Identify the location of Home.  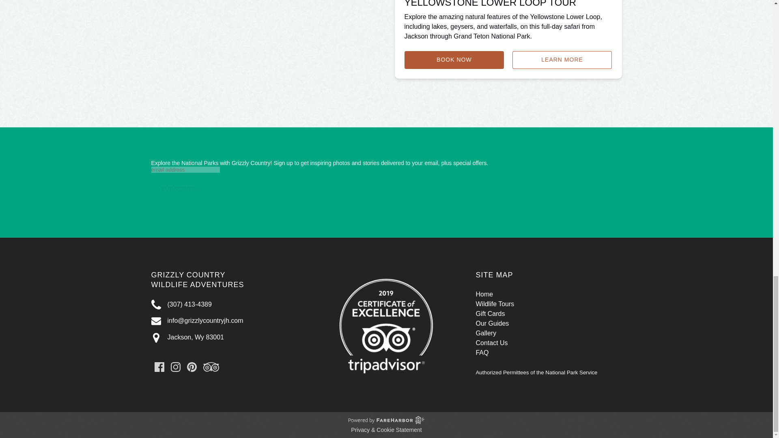
(484, 294).